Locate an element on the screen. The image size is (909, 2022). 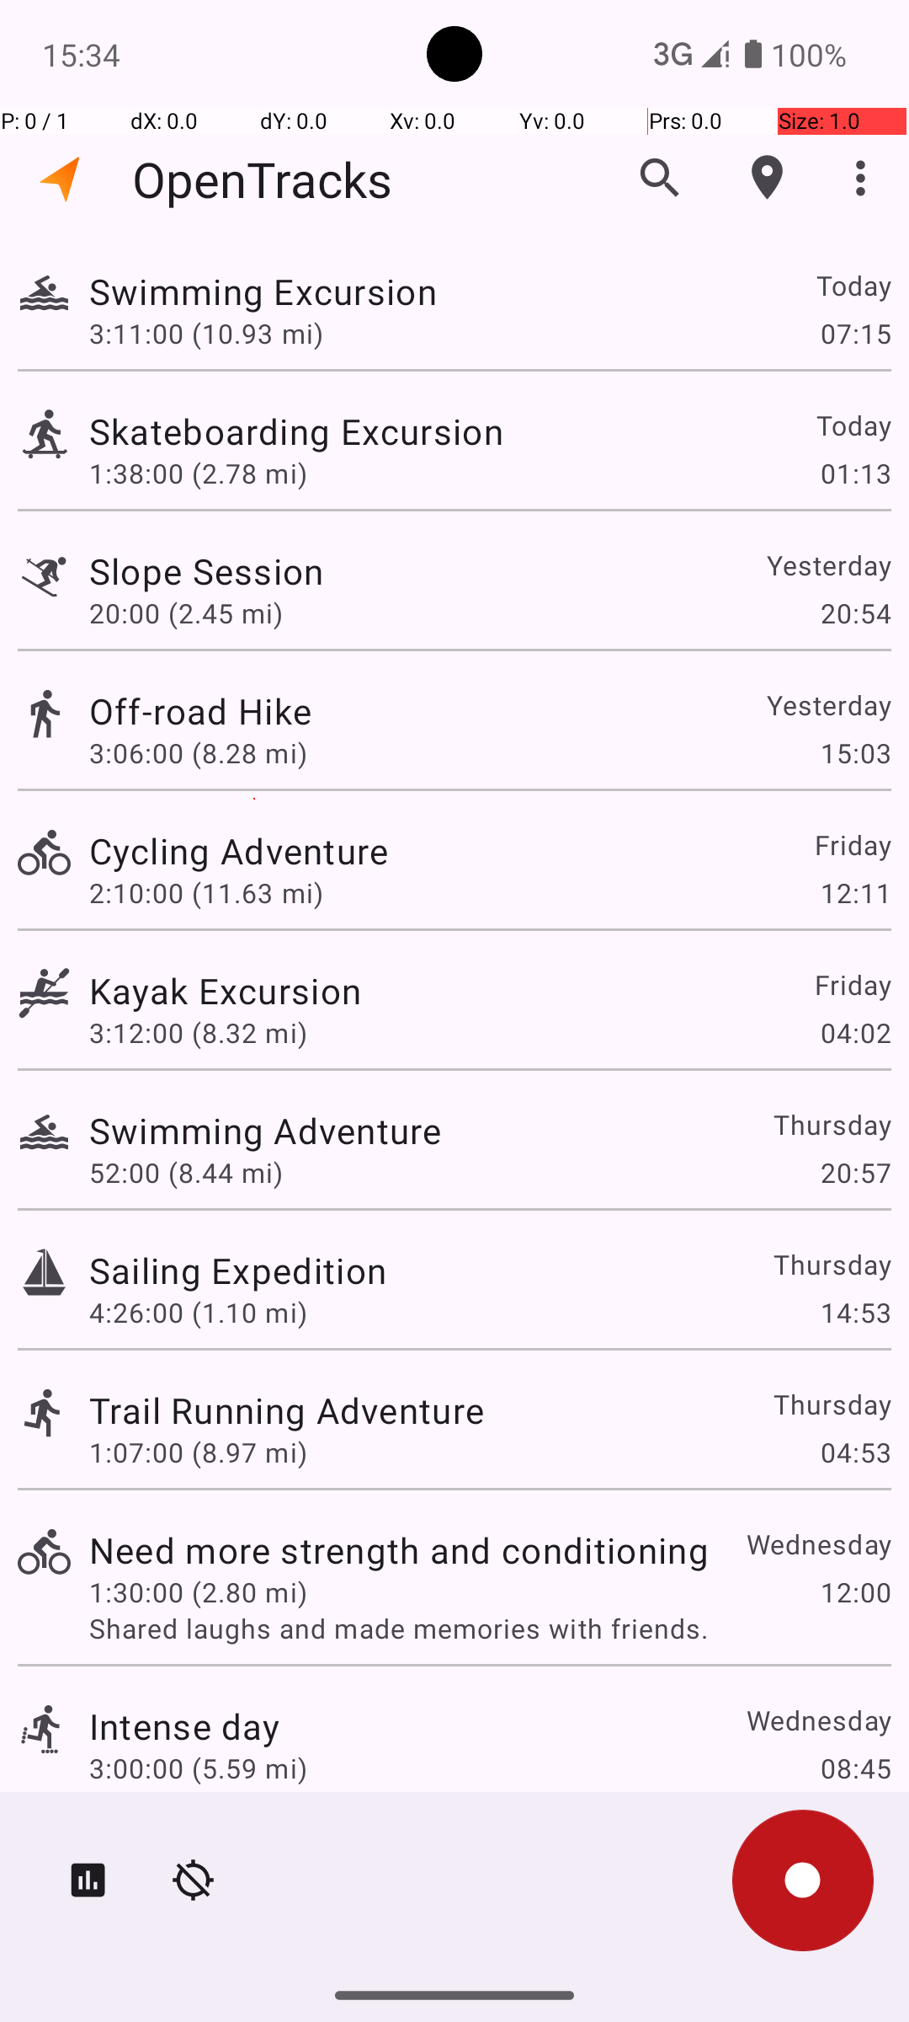
Swimming Excursion is located at coordinates (263, 292).